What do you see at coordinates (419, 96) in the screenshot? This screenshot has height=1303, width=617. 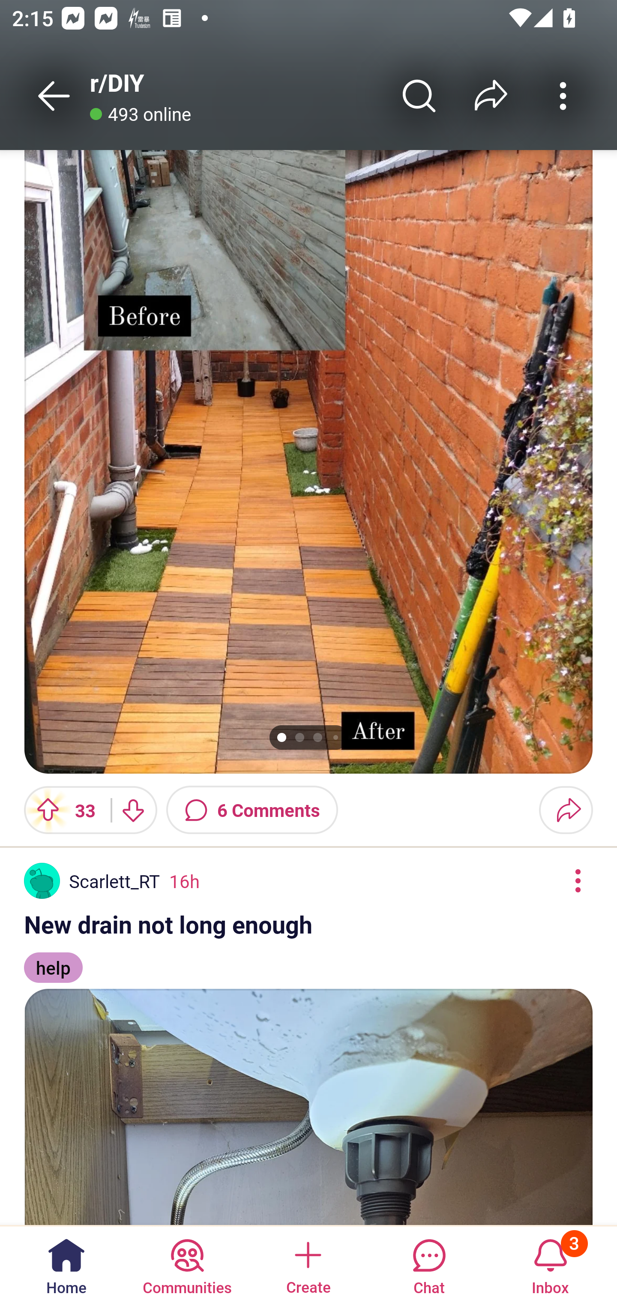 I see `Search r/﻿DIY` at bounding box center [419, 96].